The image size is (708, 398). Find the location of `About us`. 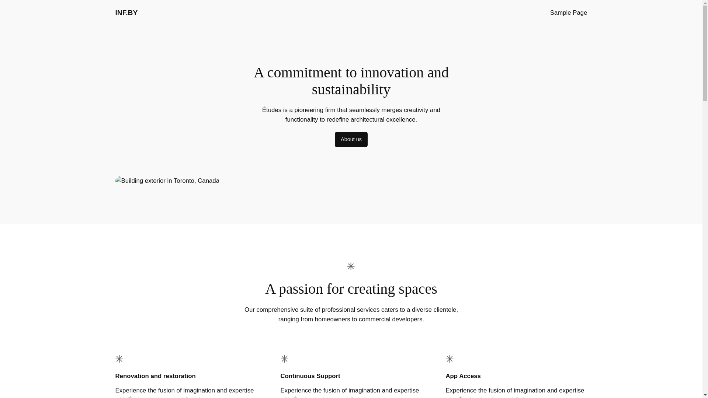

About us is located at coordinates (351, 140).